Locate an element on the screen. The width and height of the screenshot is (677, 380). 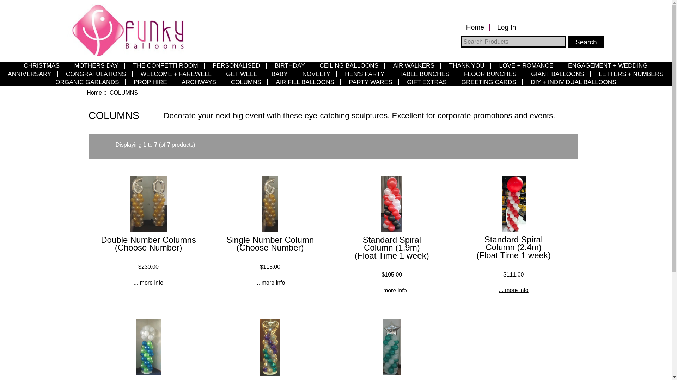
... more info is located at coordinates (148, 283).